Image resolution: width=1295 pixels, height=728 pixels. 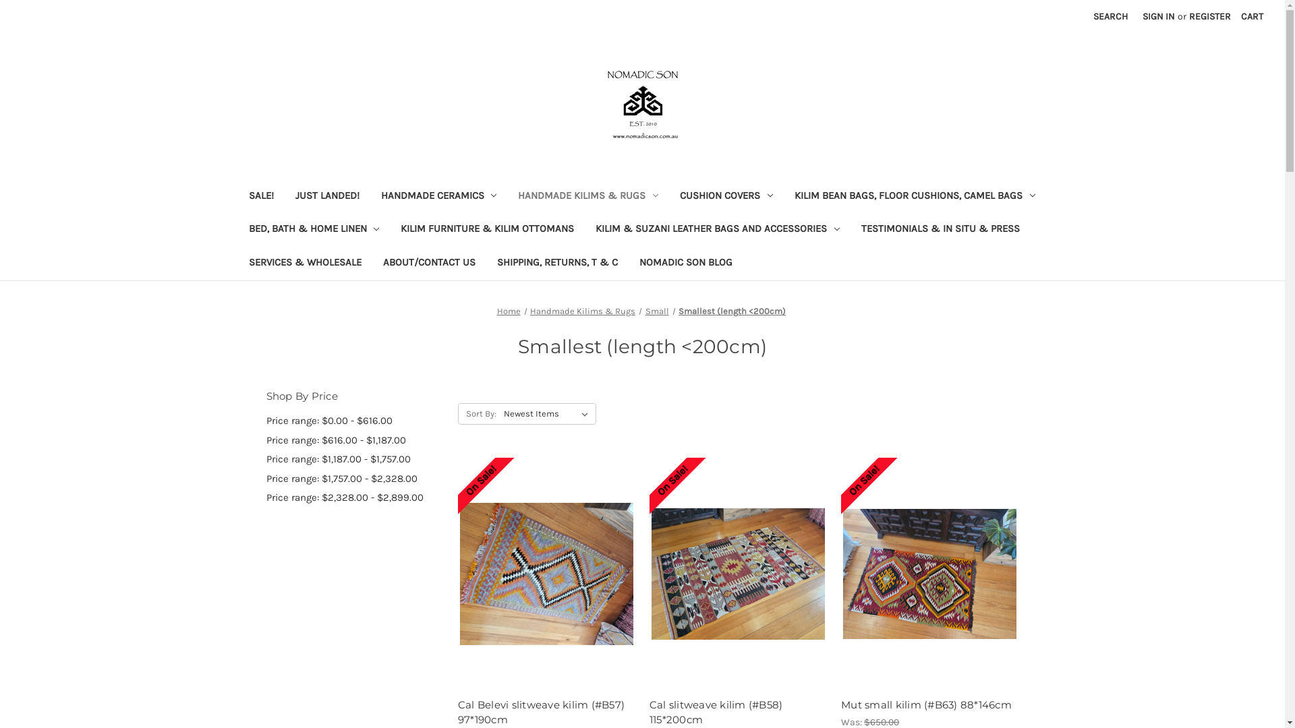 I want to click on SERVICES & WHOLESALE, so click(x=305, y=264).